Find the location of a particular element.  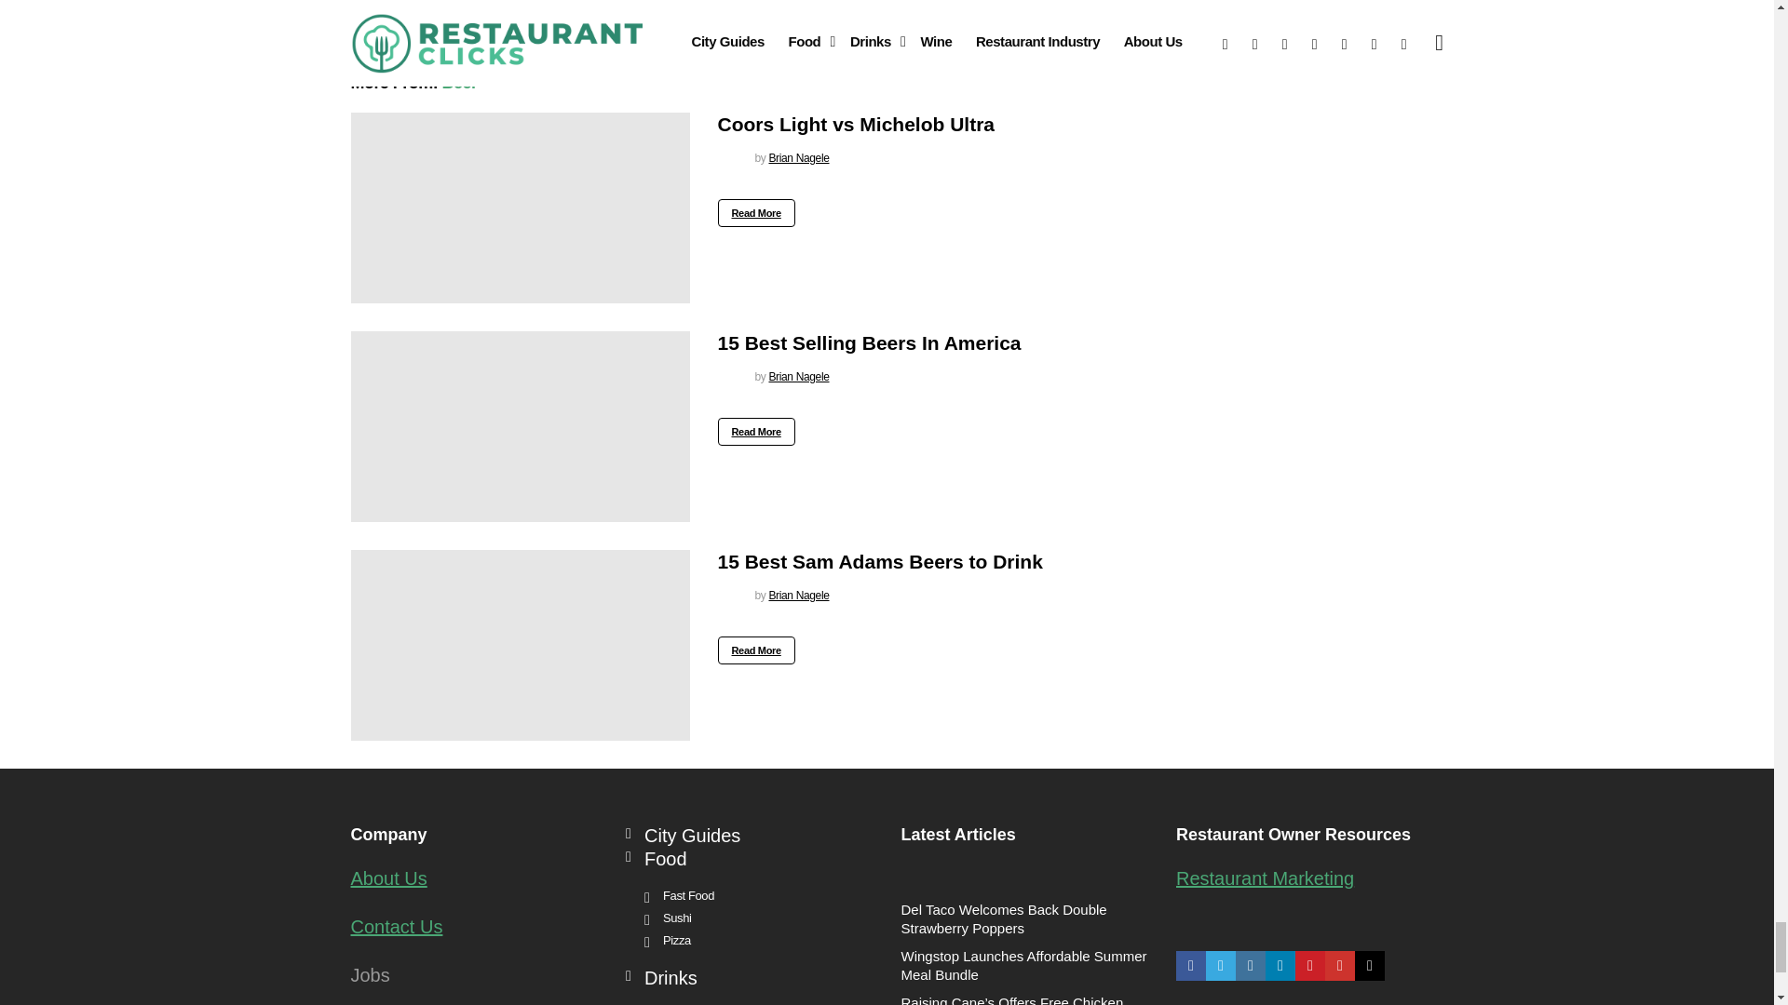

Posts by Brian Nagele is located at coordinates (799, 376).